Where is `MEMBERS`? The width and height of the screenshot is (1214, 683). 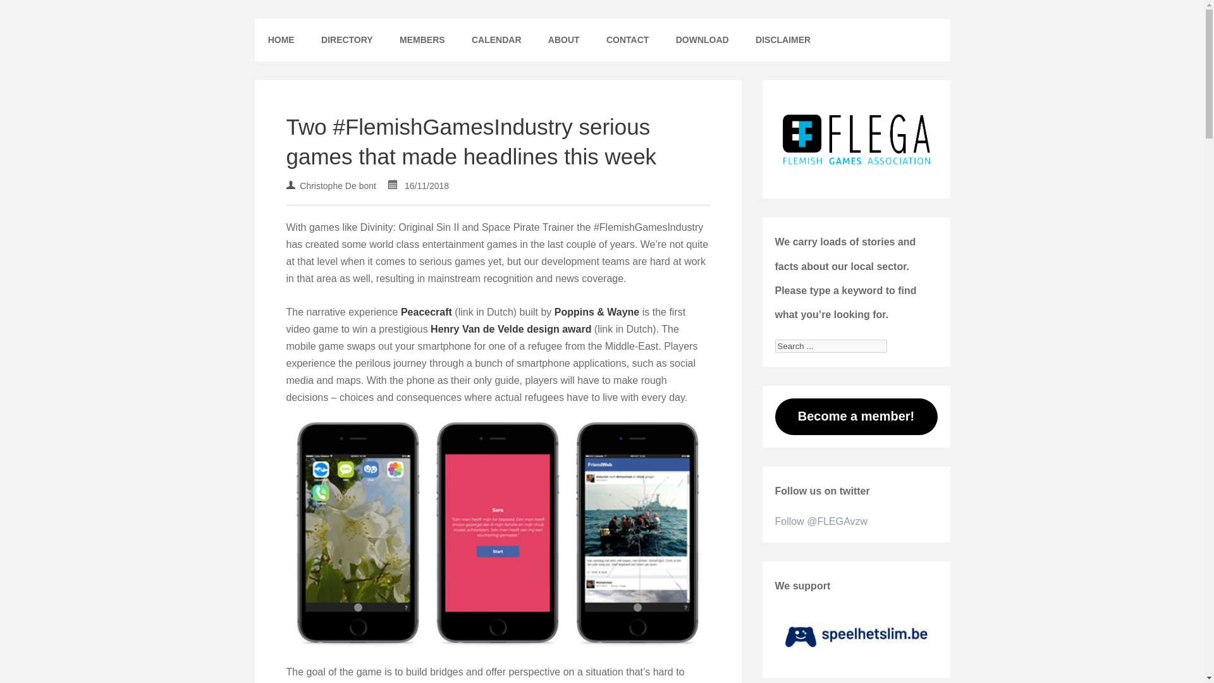
MEMBERS is located at coordinates (422, 40).